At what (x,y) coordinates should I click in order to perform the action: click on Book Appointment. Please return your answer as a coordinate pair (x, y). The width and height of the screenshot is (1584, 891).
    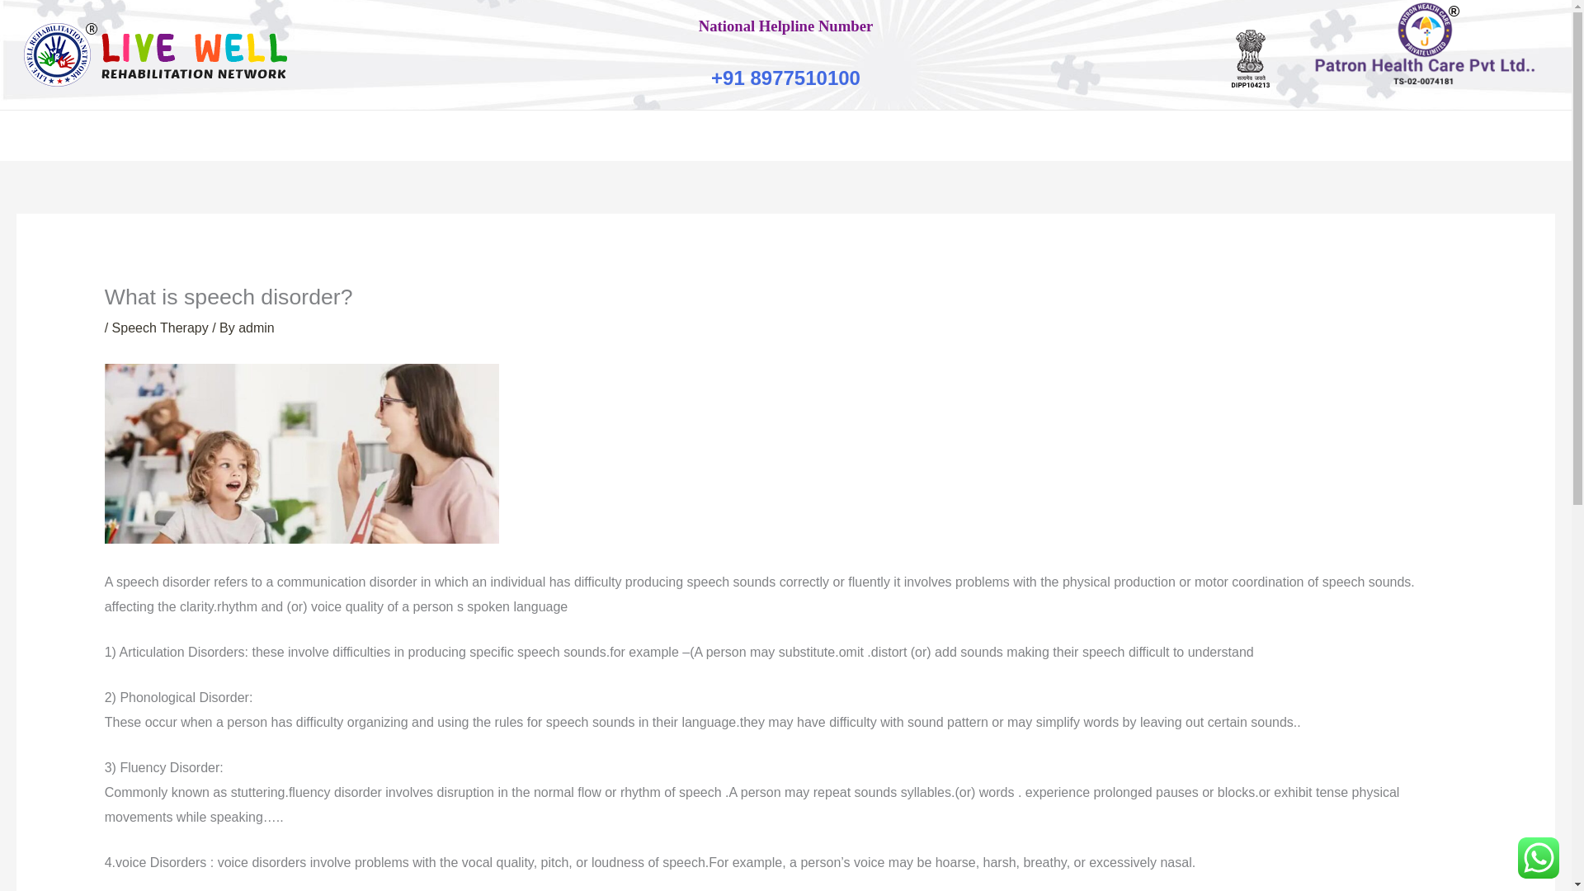
    Looking at the image, I should click on (640, 135).